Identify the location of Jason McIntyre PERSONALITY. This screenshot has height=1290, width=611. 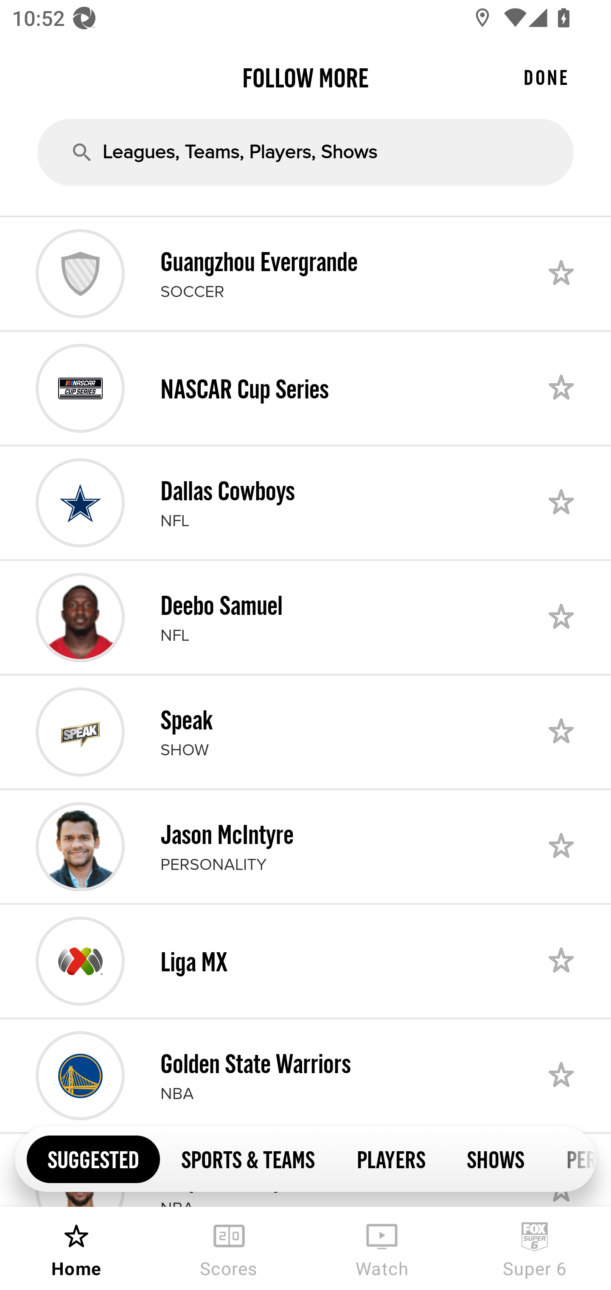
(305, 846).